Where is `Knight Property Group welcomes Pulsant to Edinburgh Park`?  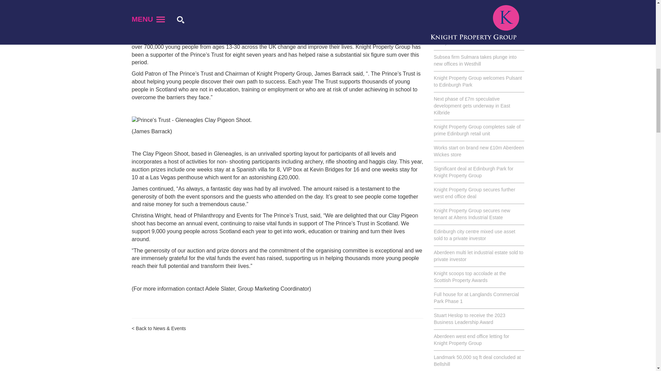 Knight Property Group welcomes Pulsant to Edinburgh Park is located at coordinates (479, 82).